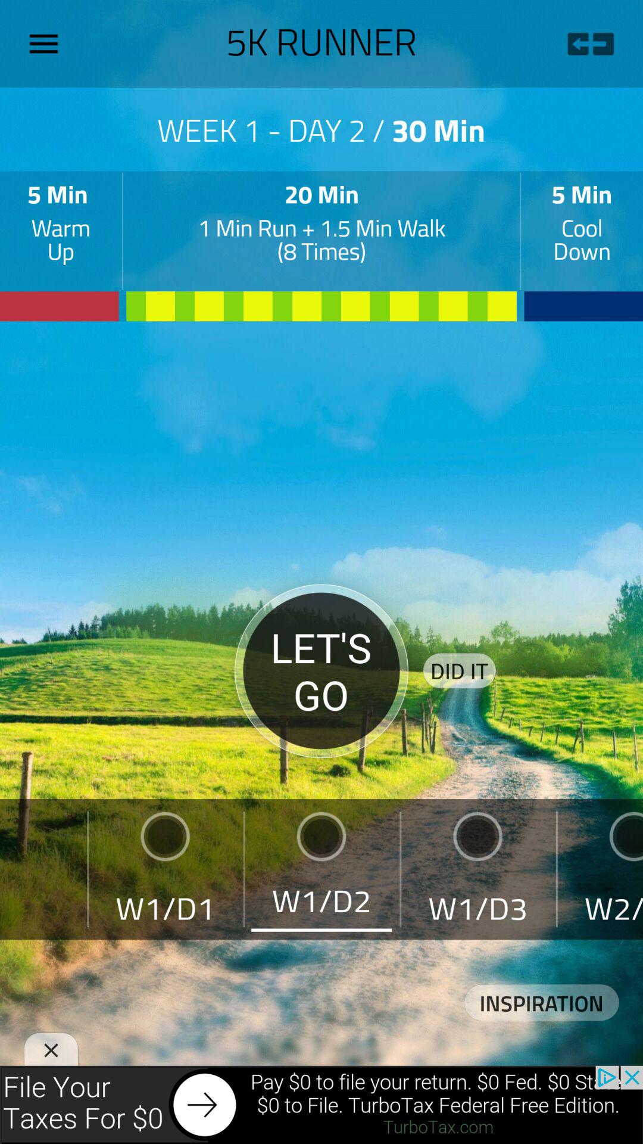 This screenshot has width=643, height=1144. What do you see at coordinates (48, 43) in the screenshot?
I see `open menu` at bounding box center [48, 43].